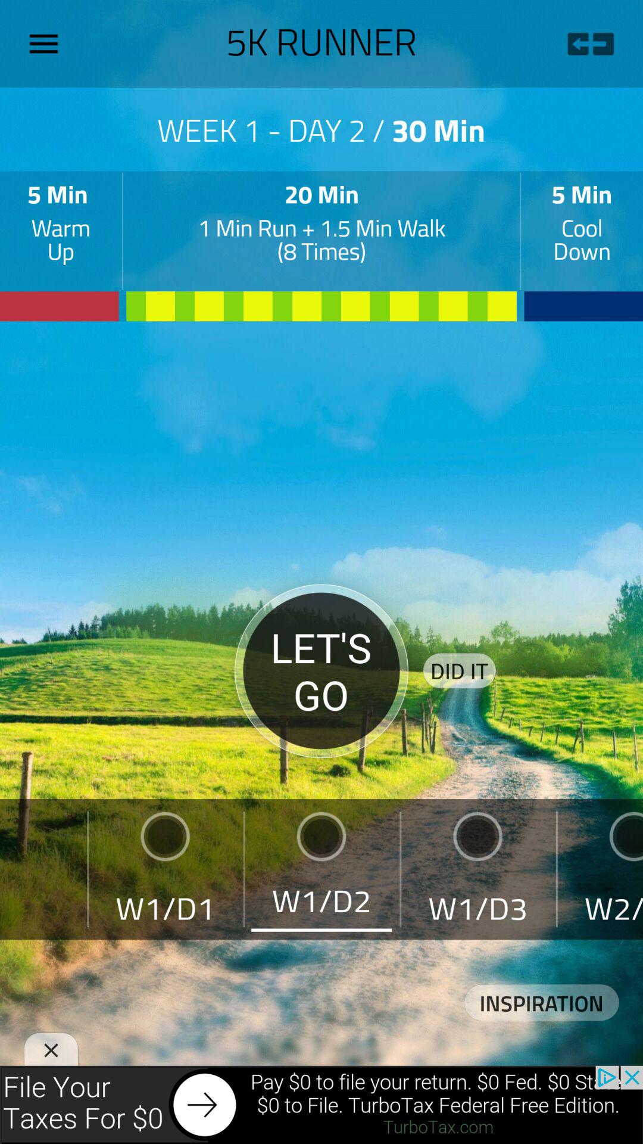 This screenshot has width=643, height=1144. What do you see at coordinates (48, 43) in the screenshot?
I see `open menu` at bounding box center [48, 43].